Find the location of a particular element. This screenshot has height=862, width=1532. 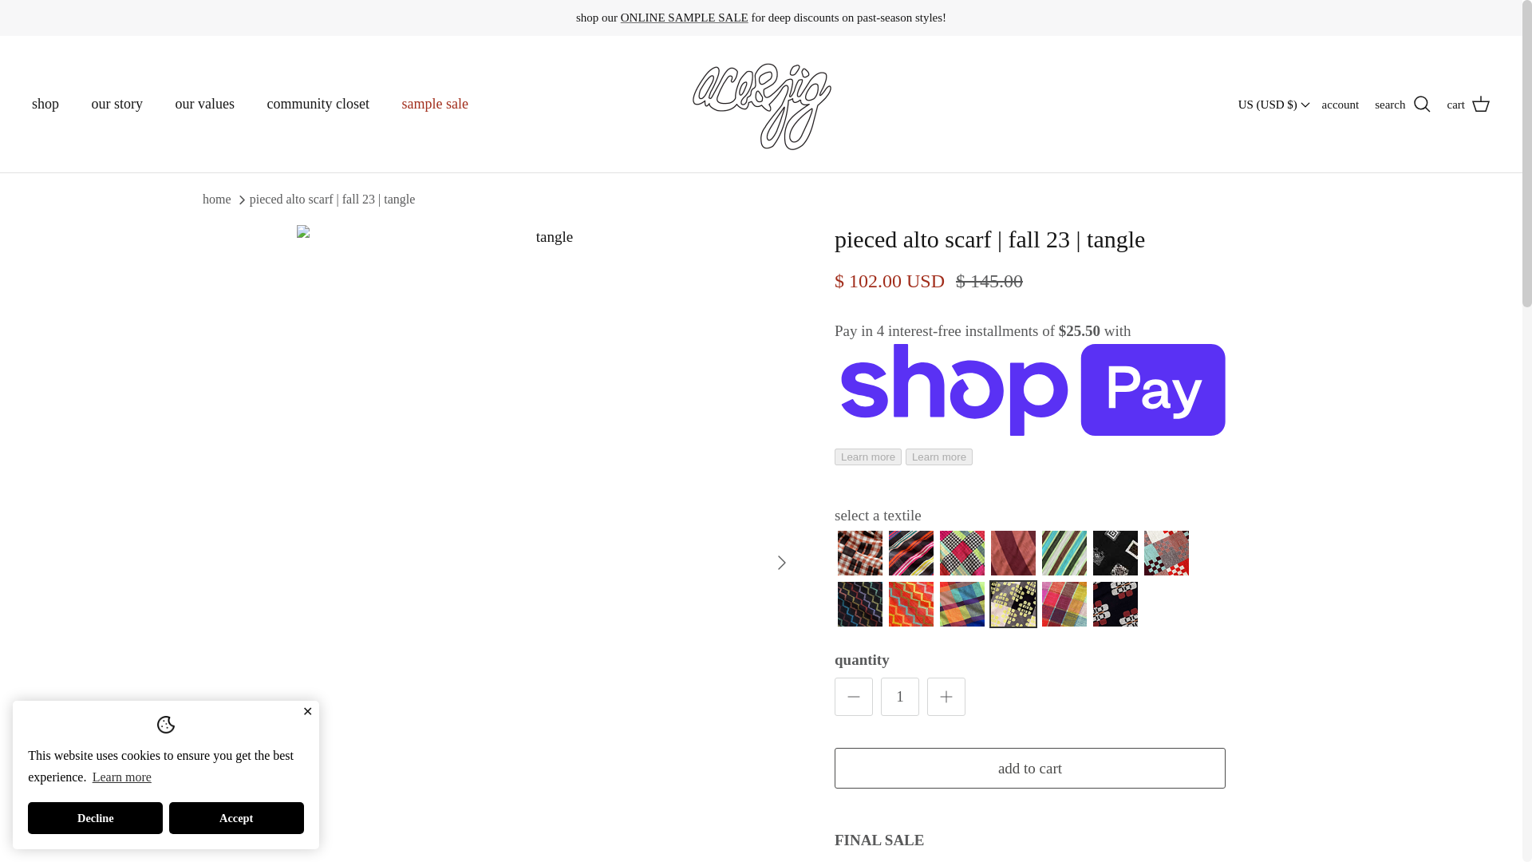

1 is located at coordinates (900, 696).